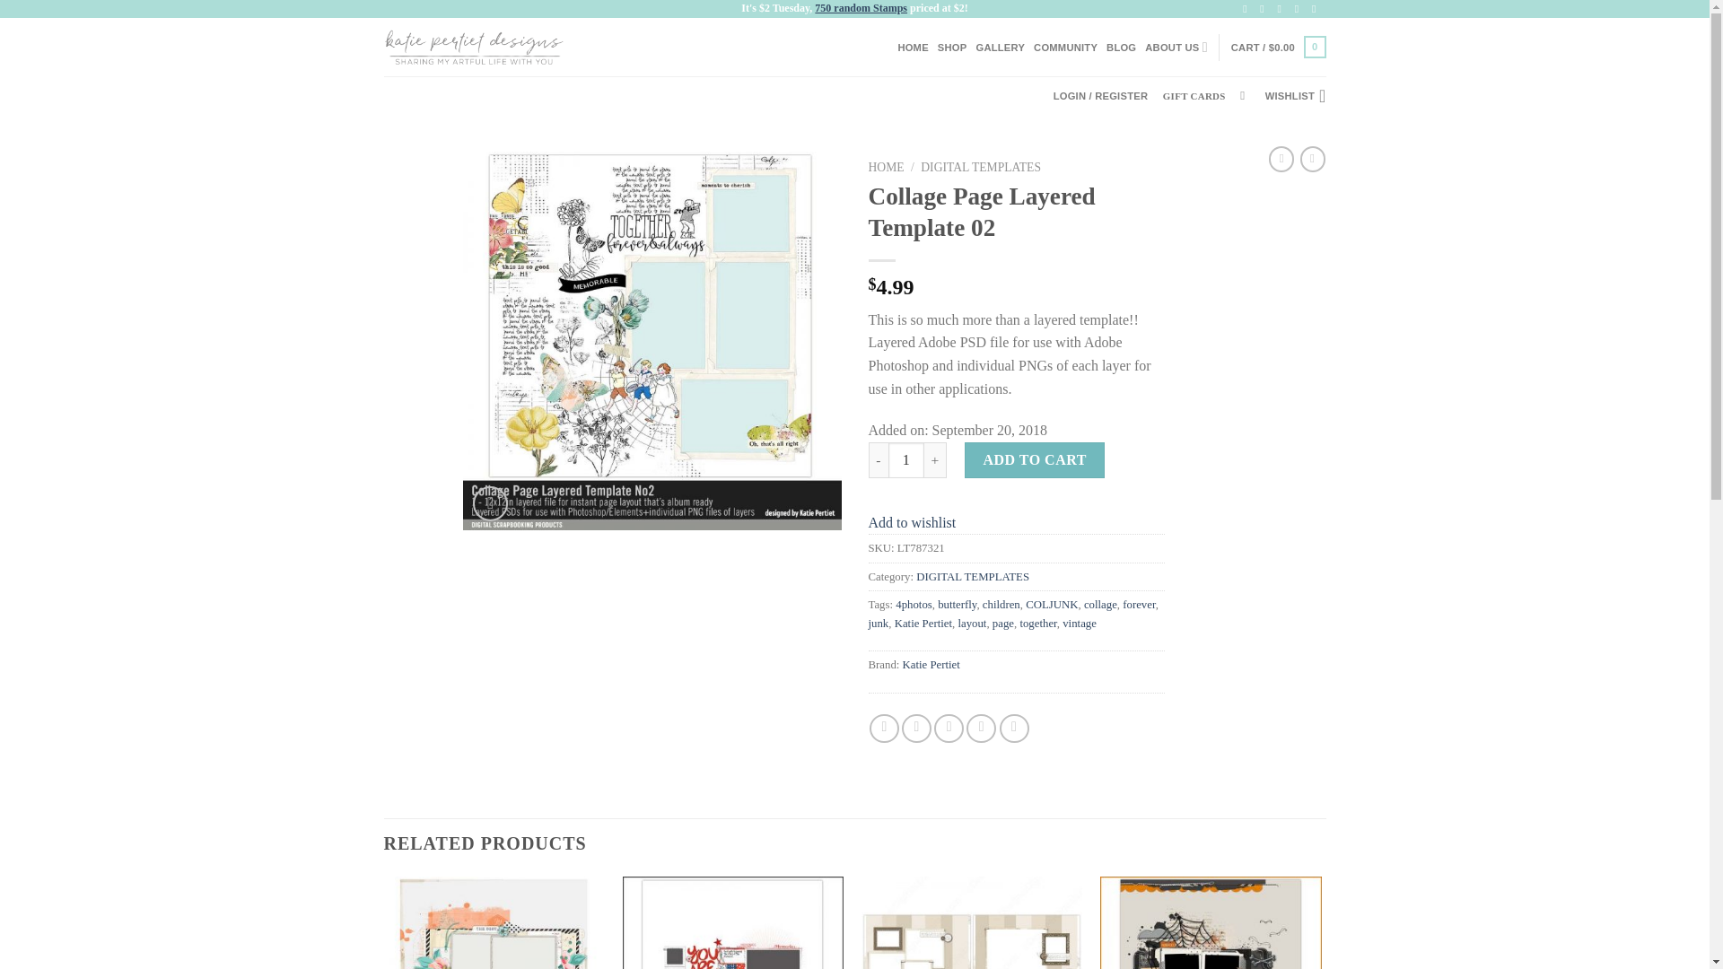 The width and height of the screenshot is (1723, 969). What do you see at coordinates (1296, 95) in the screenshot?
I see `WISHLIST` at bounding box center [1296, 95].